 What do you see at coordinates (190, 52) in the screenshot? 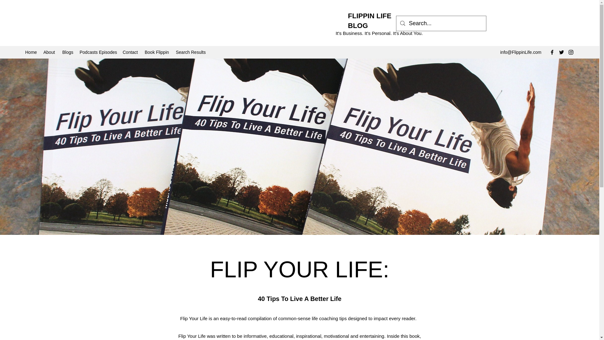
I see `Search Results` at bounding box center [190, 52].